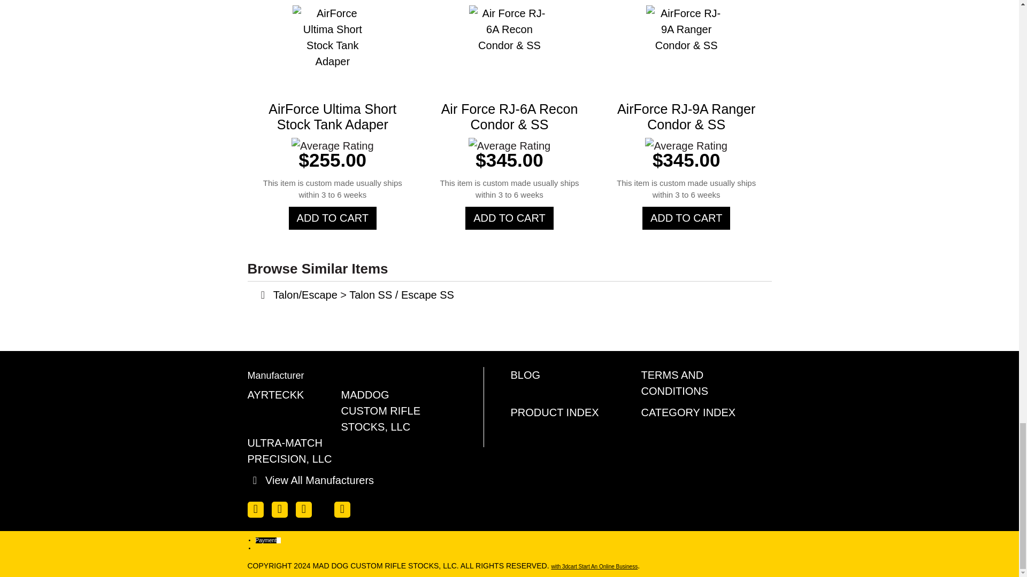 Image resolution: width=1027 pixels, height=577 pixels. What do you see at coordinates (509, 218) in the screenshot?
I see `Add To Cart` at bounding box center [509, 218].